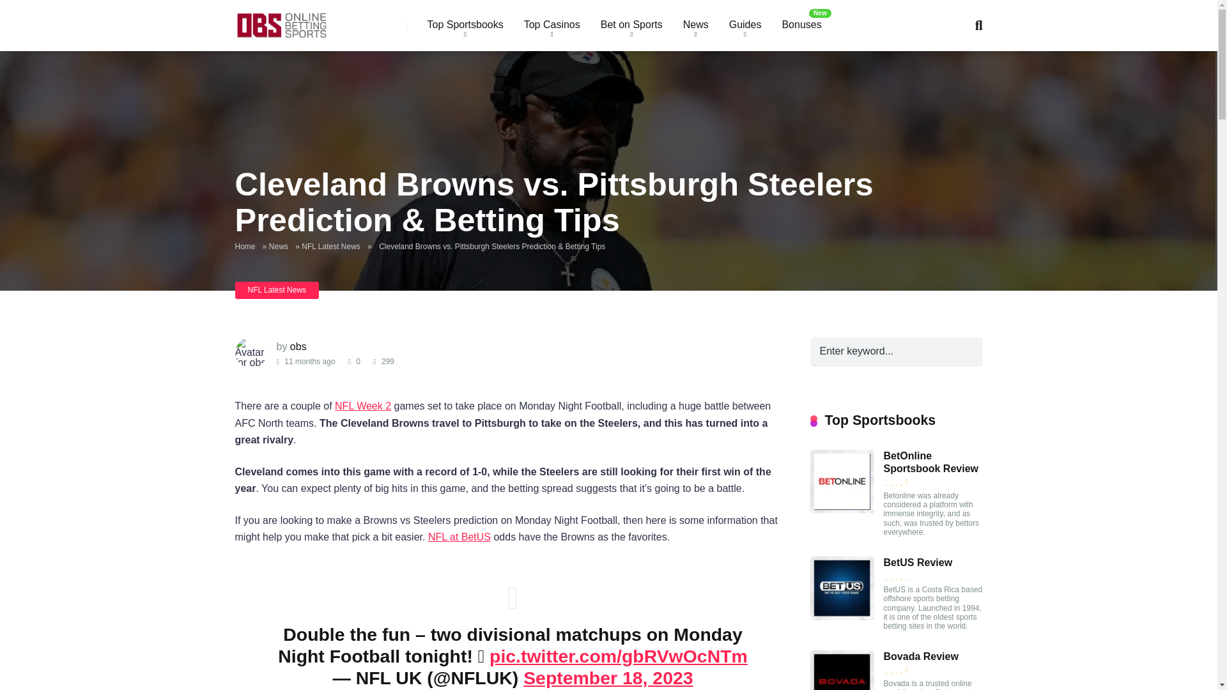  I want to click on Top Casinos, so click(552, 26).